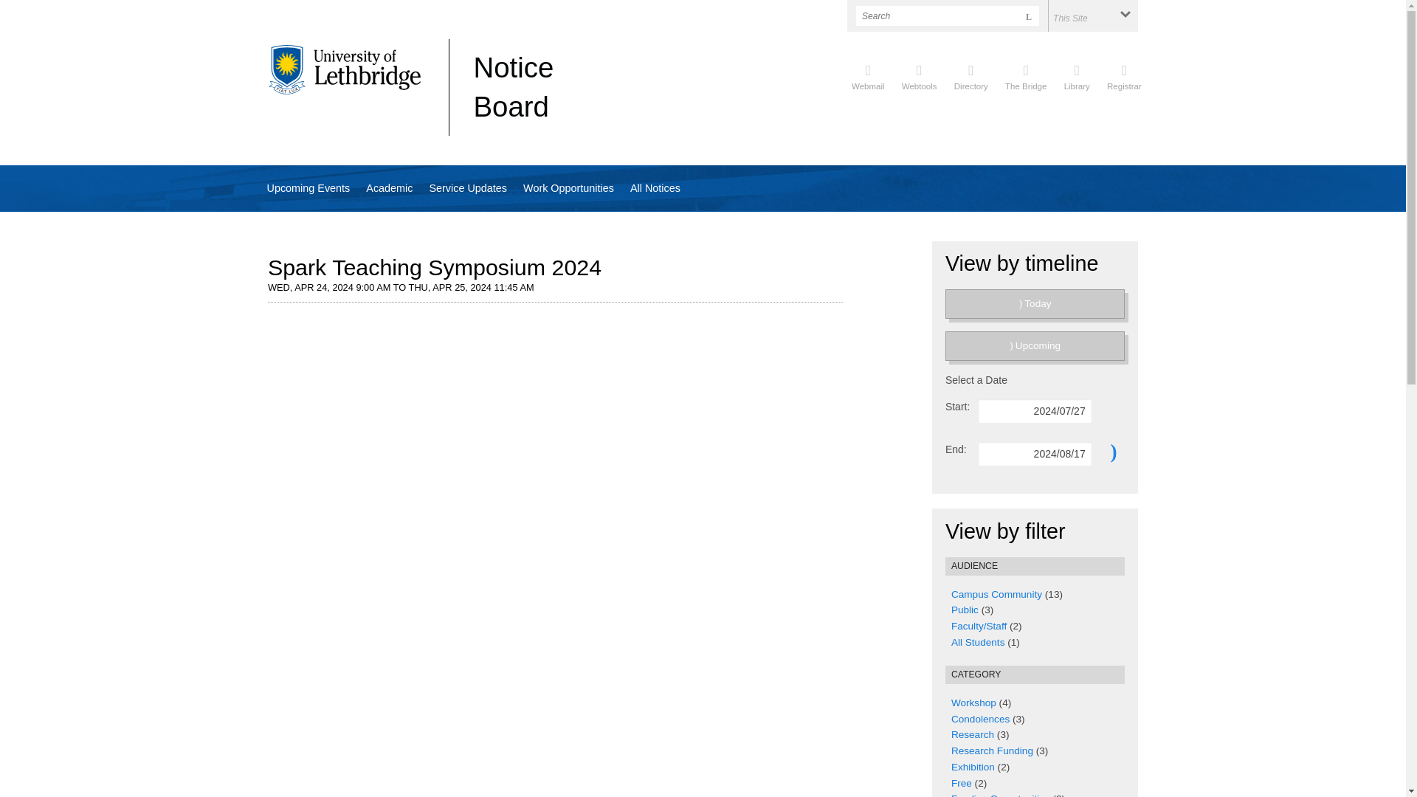  Describe the element at coordinates (1000, 795) in the screenshot. I see `Funding Opportunities` at that location.